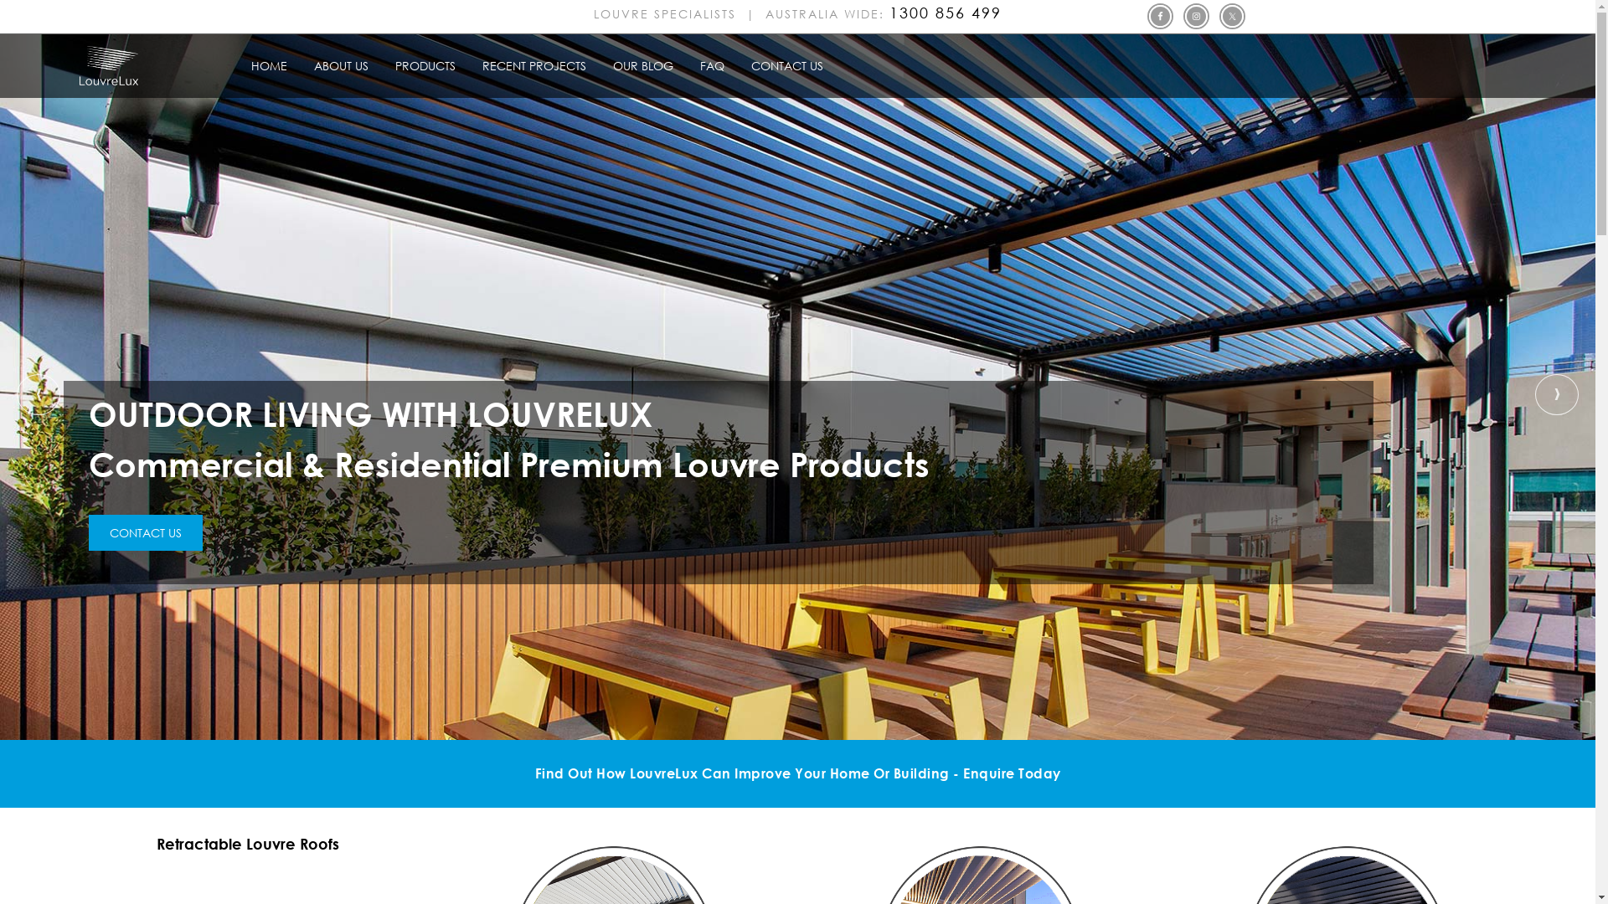 This screenshot has width=1608, height=904. I want to click on 1300 856 499, so click(946, 13).